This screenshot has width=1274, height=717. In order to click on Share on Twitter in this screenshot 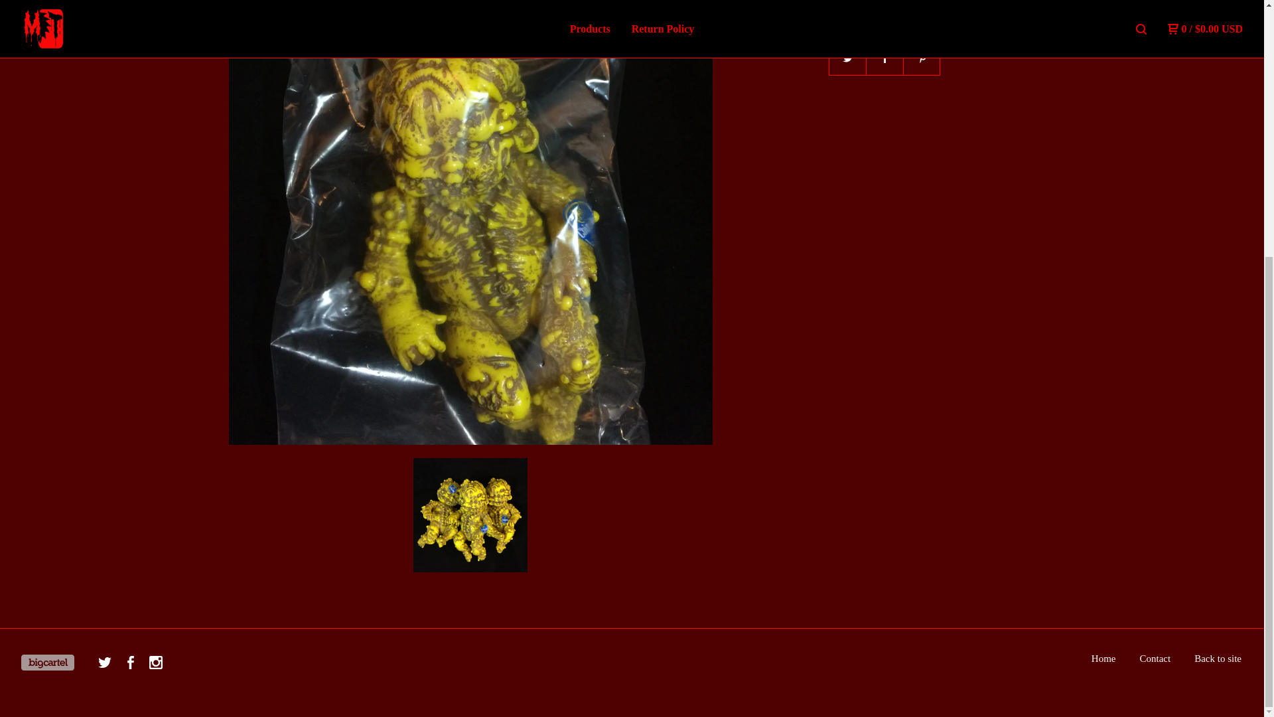, I will do `click(847, 57)`.